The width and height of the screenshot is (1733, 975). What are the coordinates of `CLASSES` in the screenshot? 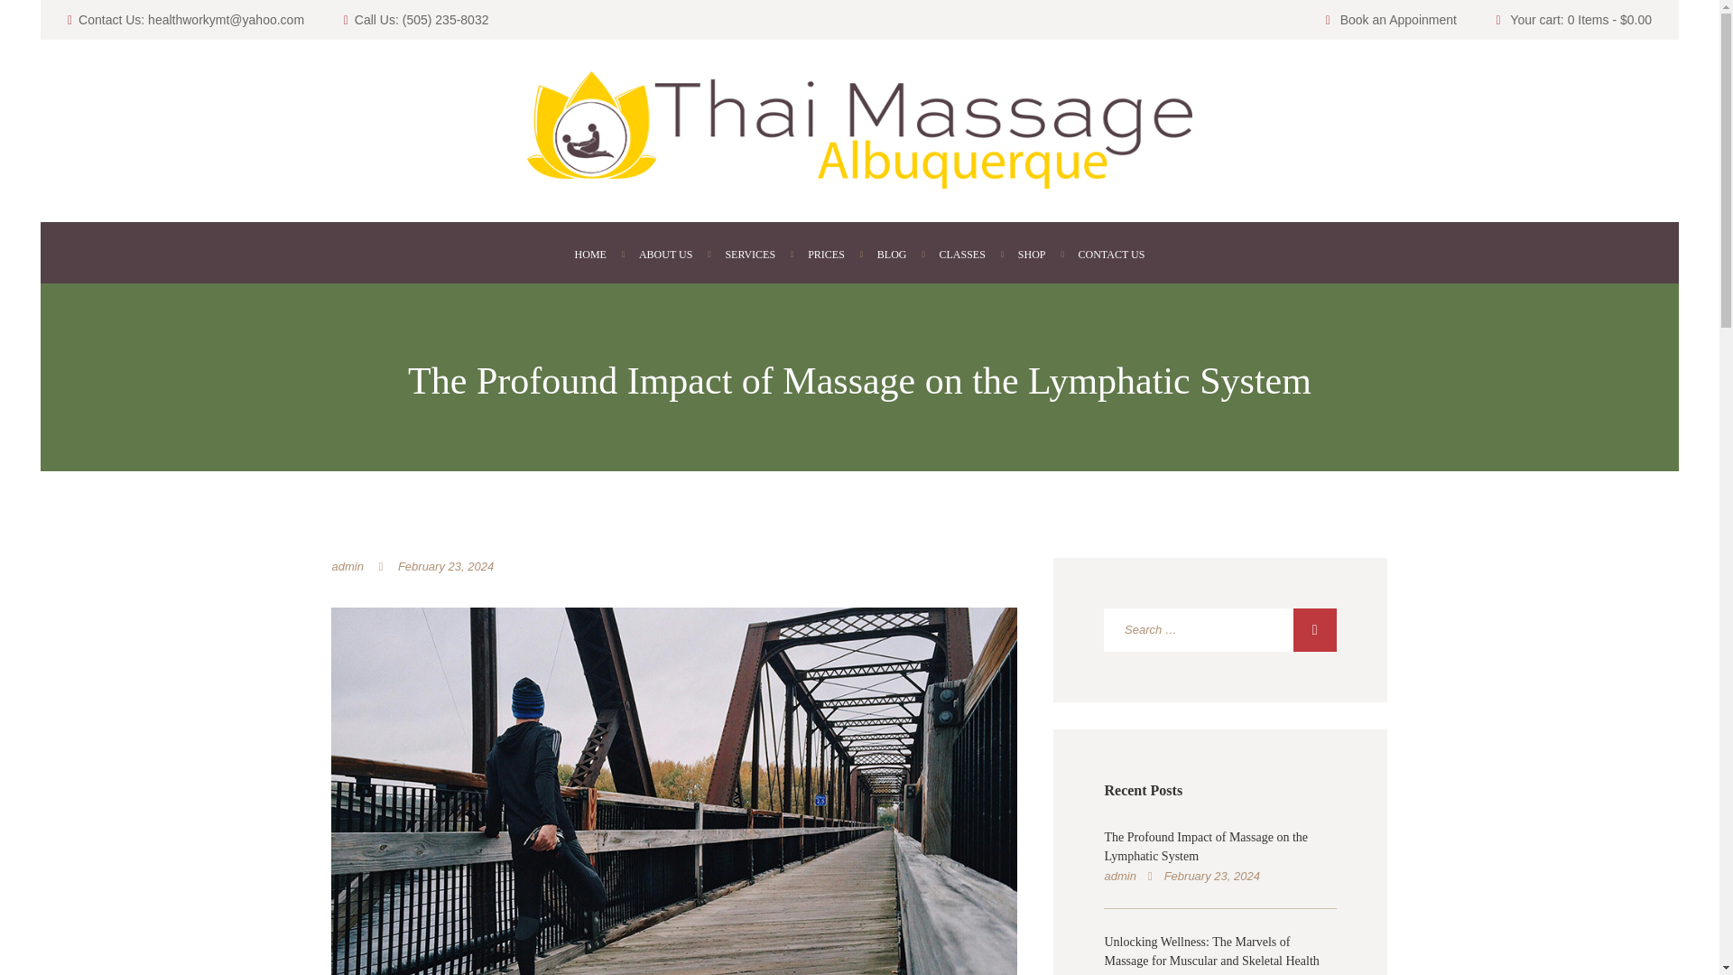 It's located at (961, 255).